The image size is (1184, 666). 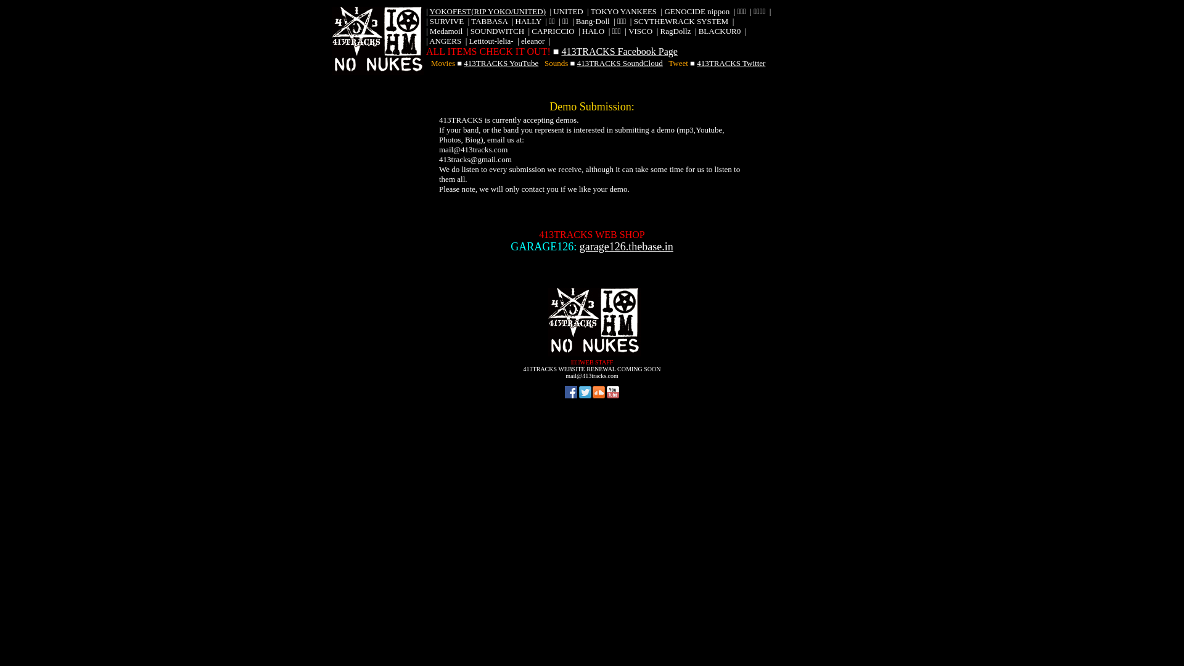 I want to click on 413TRACKS Twitter, so click(x=731, y=63).